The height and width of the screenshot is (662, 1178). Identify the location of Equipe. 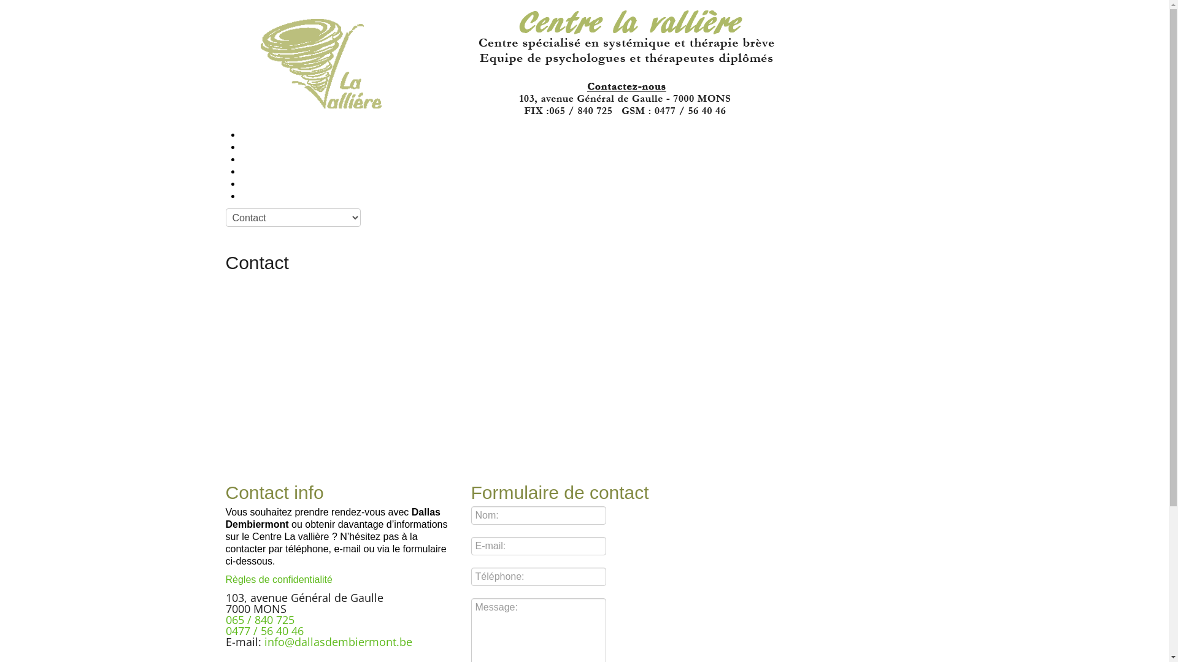
(252, 159).